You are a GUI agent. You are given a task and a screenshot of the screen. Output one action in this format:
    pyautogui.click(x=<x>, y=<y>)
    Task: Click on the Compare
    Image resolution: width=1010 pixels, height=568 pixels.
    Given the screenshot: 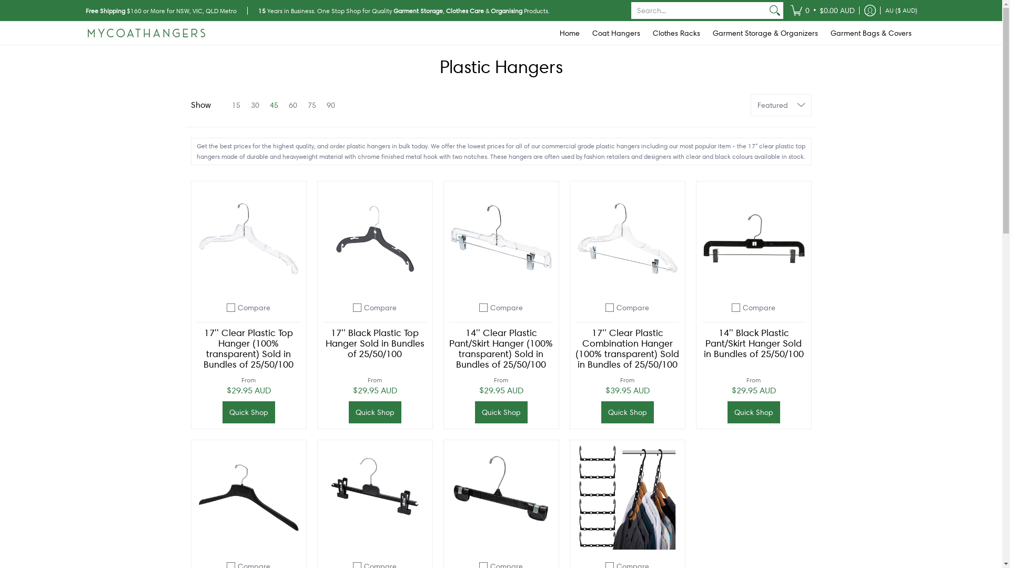 What is the action you would take?
    pyautogui.click(x=380, y=307)
    